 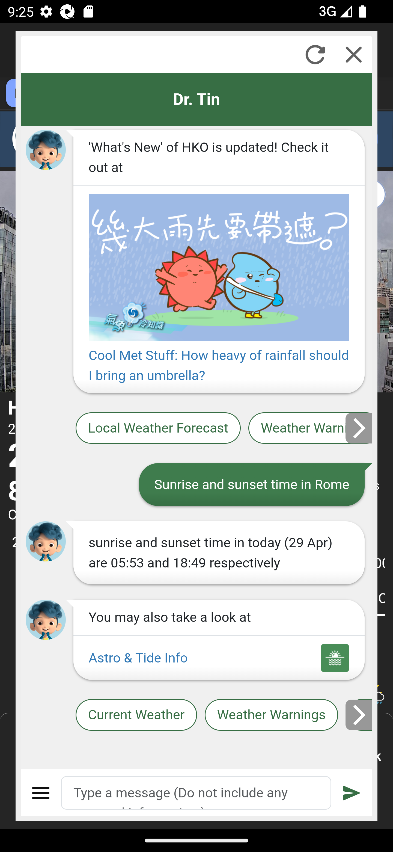 What do you see at coordinates (352, 793) in the screenshot?
I see `Submit` at bounding box center [352, 793].